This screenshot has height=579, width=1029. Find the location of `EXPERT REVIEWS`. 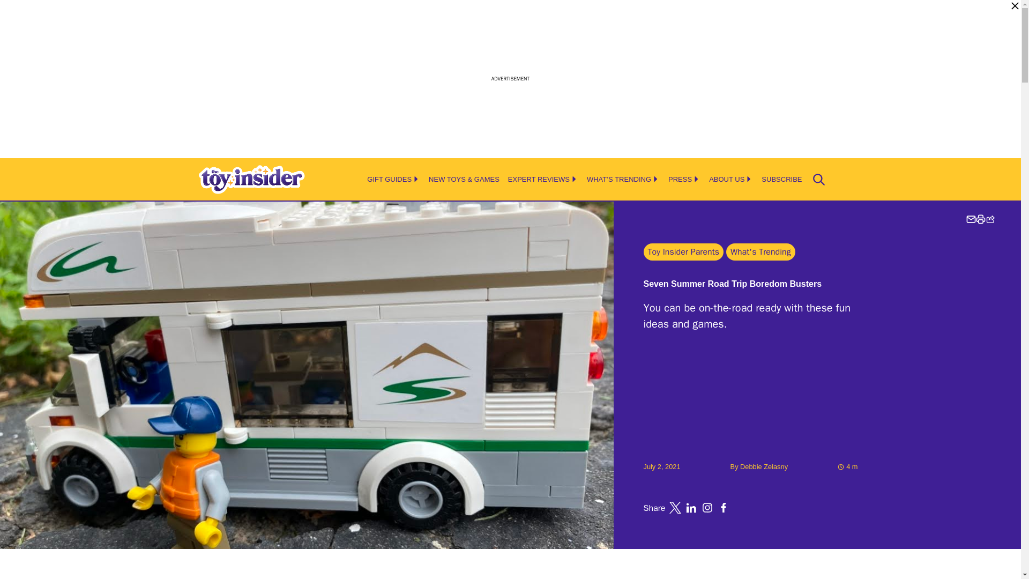

EXPERT REVIEWS is located at coordinates (539, 179).